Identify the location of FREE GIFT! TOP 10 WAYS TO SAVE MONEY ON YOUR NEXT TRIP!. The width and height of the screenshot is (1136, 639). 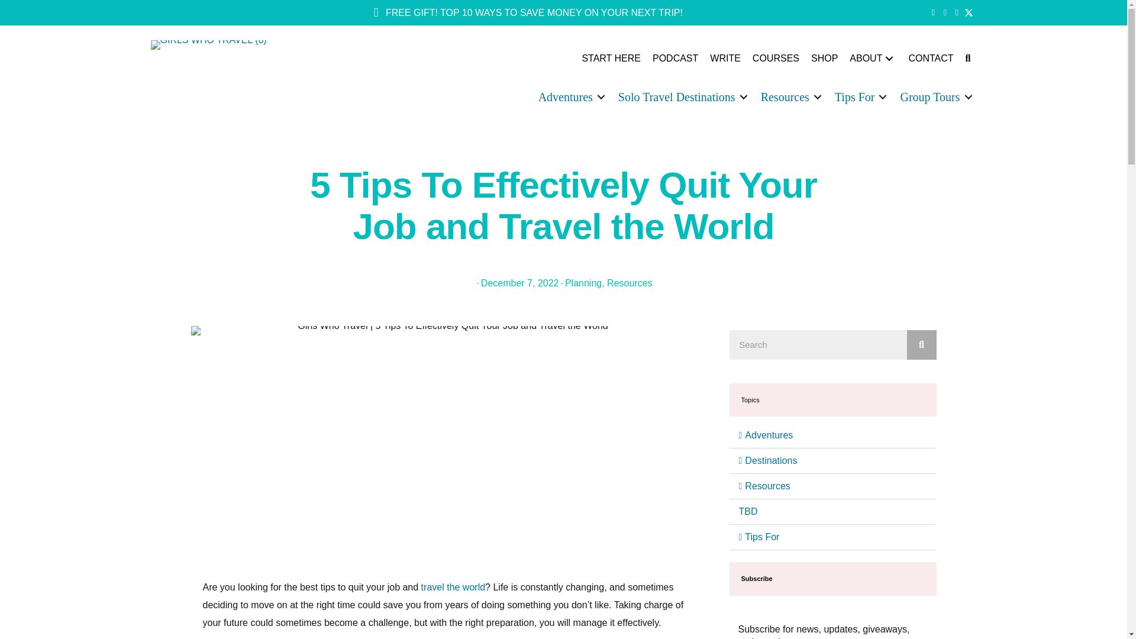
(528, 13).